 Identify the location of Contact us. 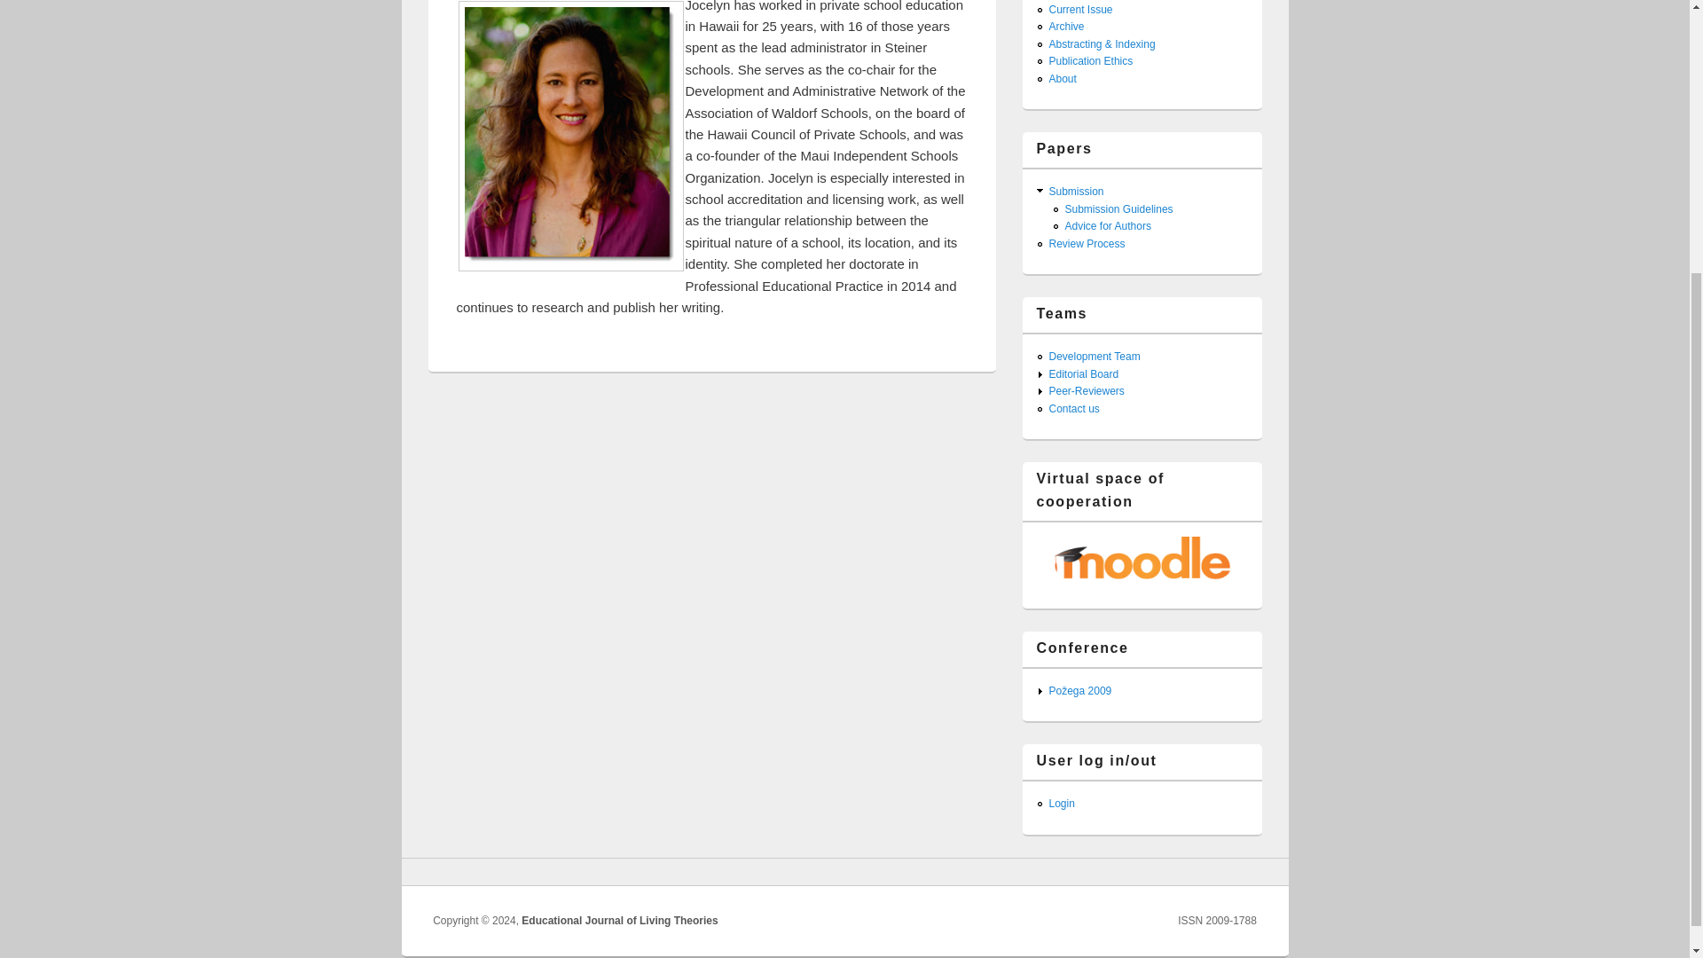
(1073, 408).